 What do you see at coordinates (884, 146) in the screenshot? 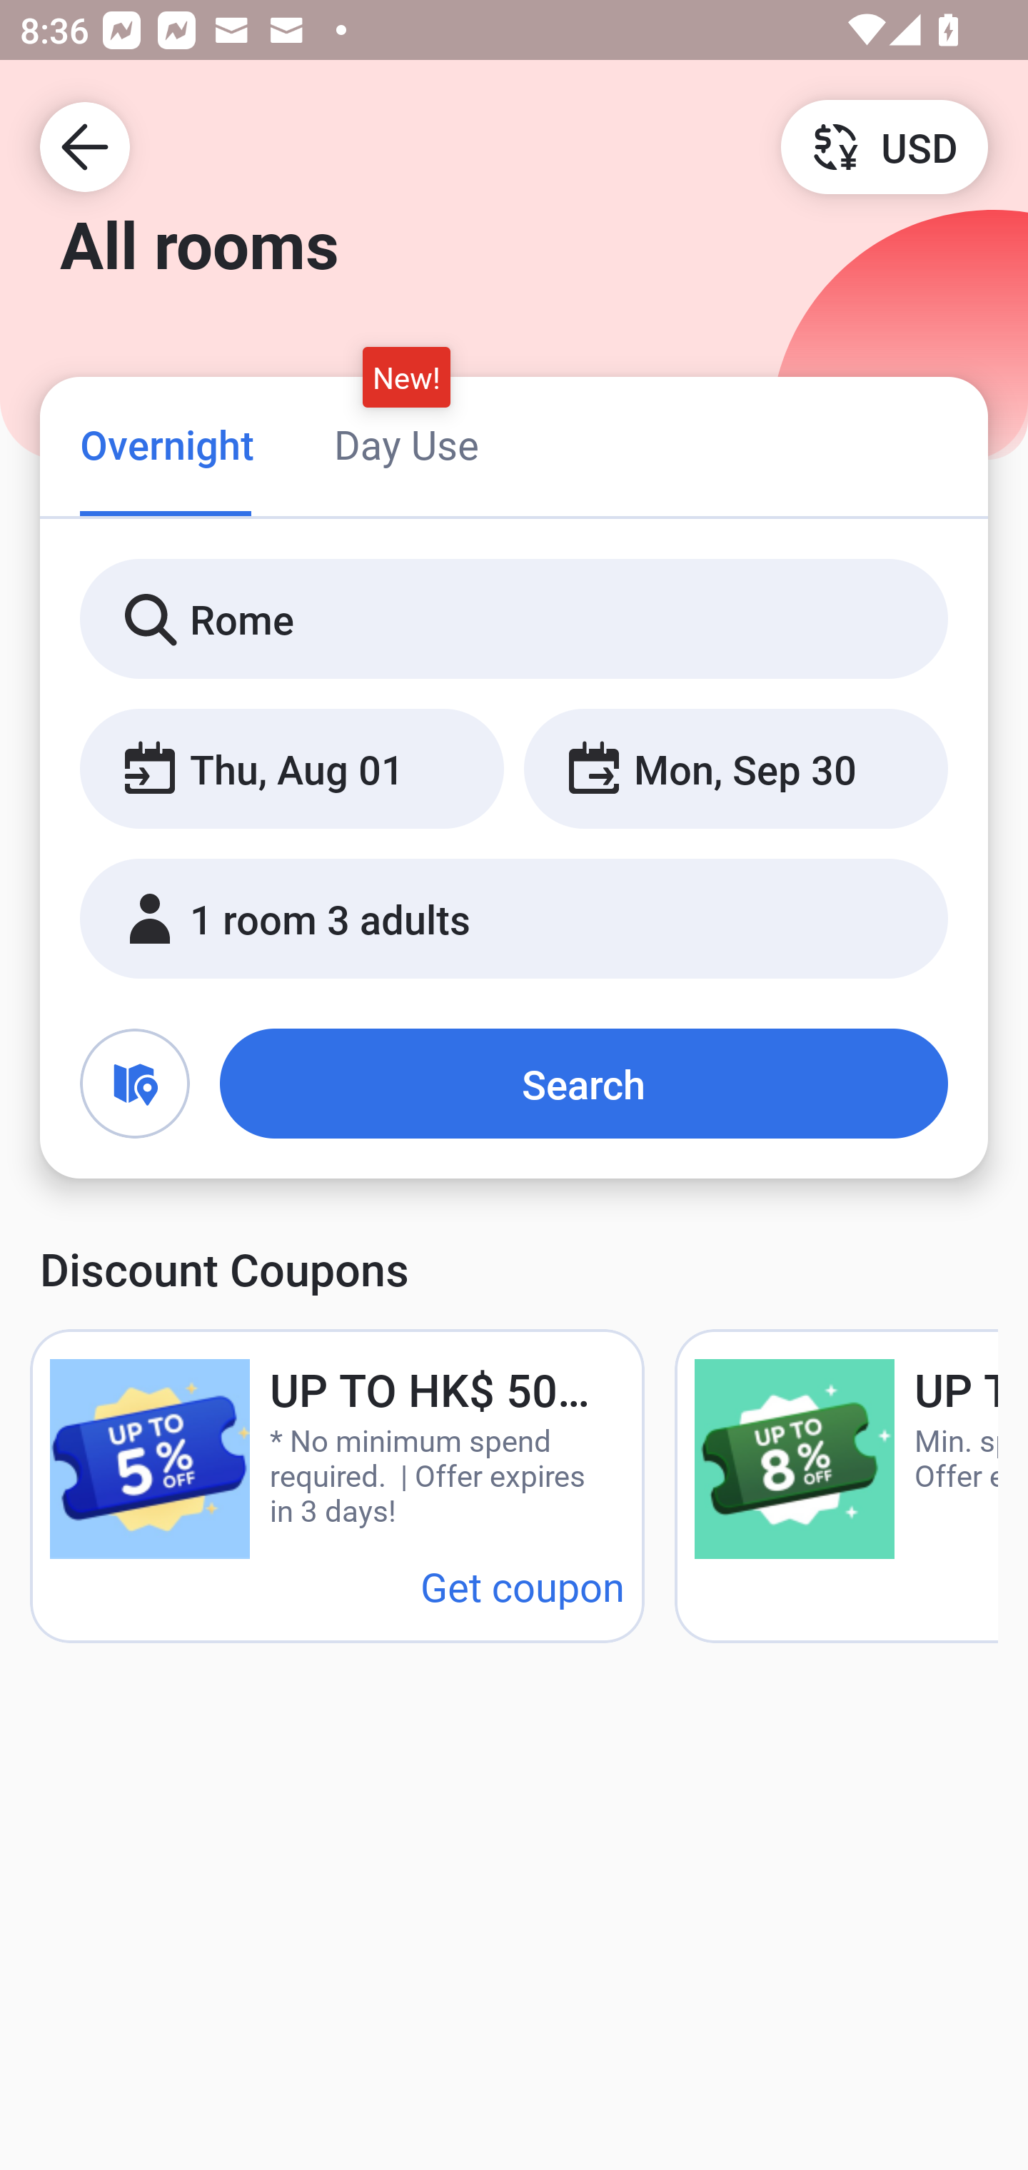
I see `USD` at bounding box center [884, 146].